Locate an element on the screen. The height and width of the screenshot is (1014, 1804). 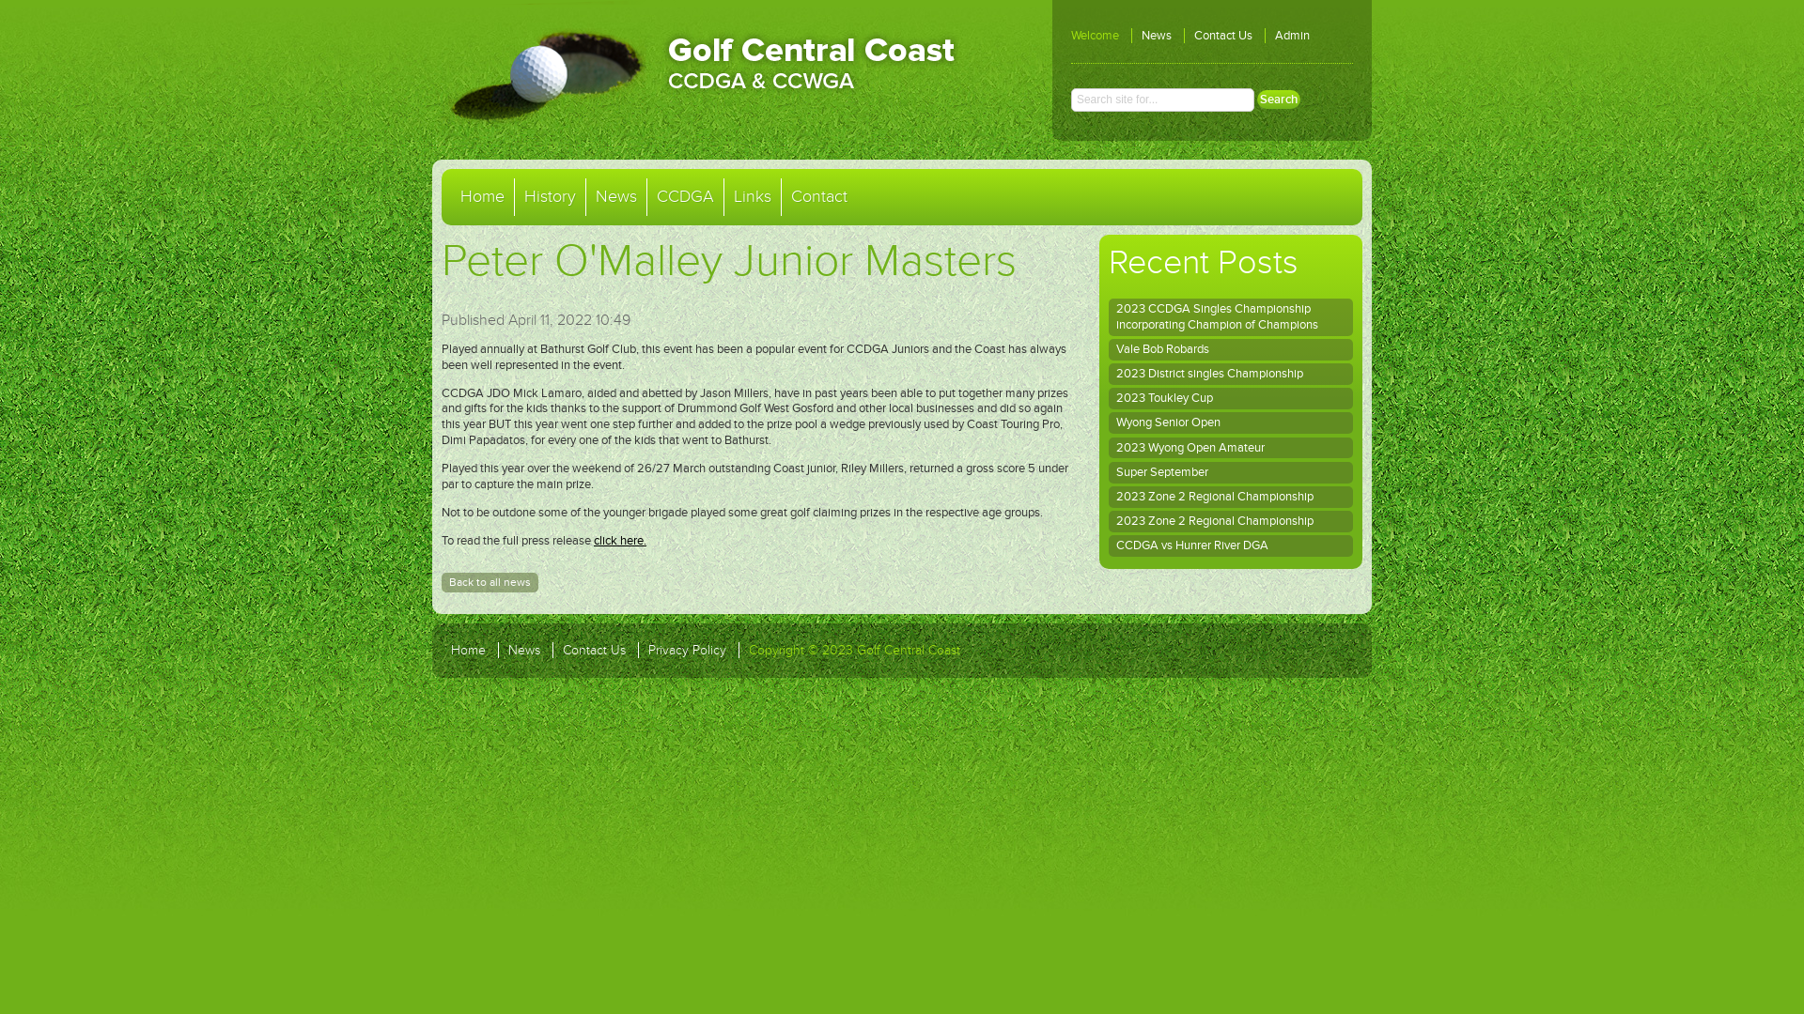
2023 Zone 2 Regional Championship is located at coordinates (1231, 522).